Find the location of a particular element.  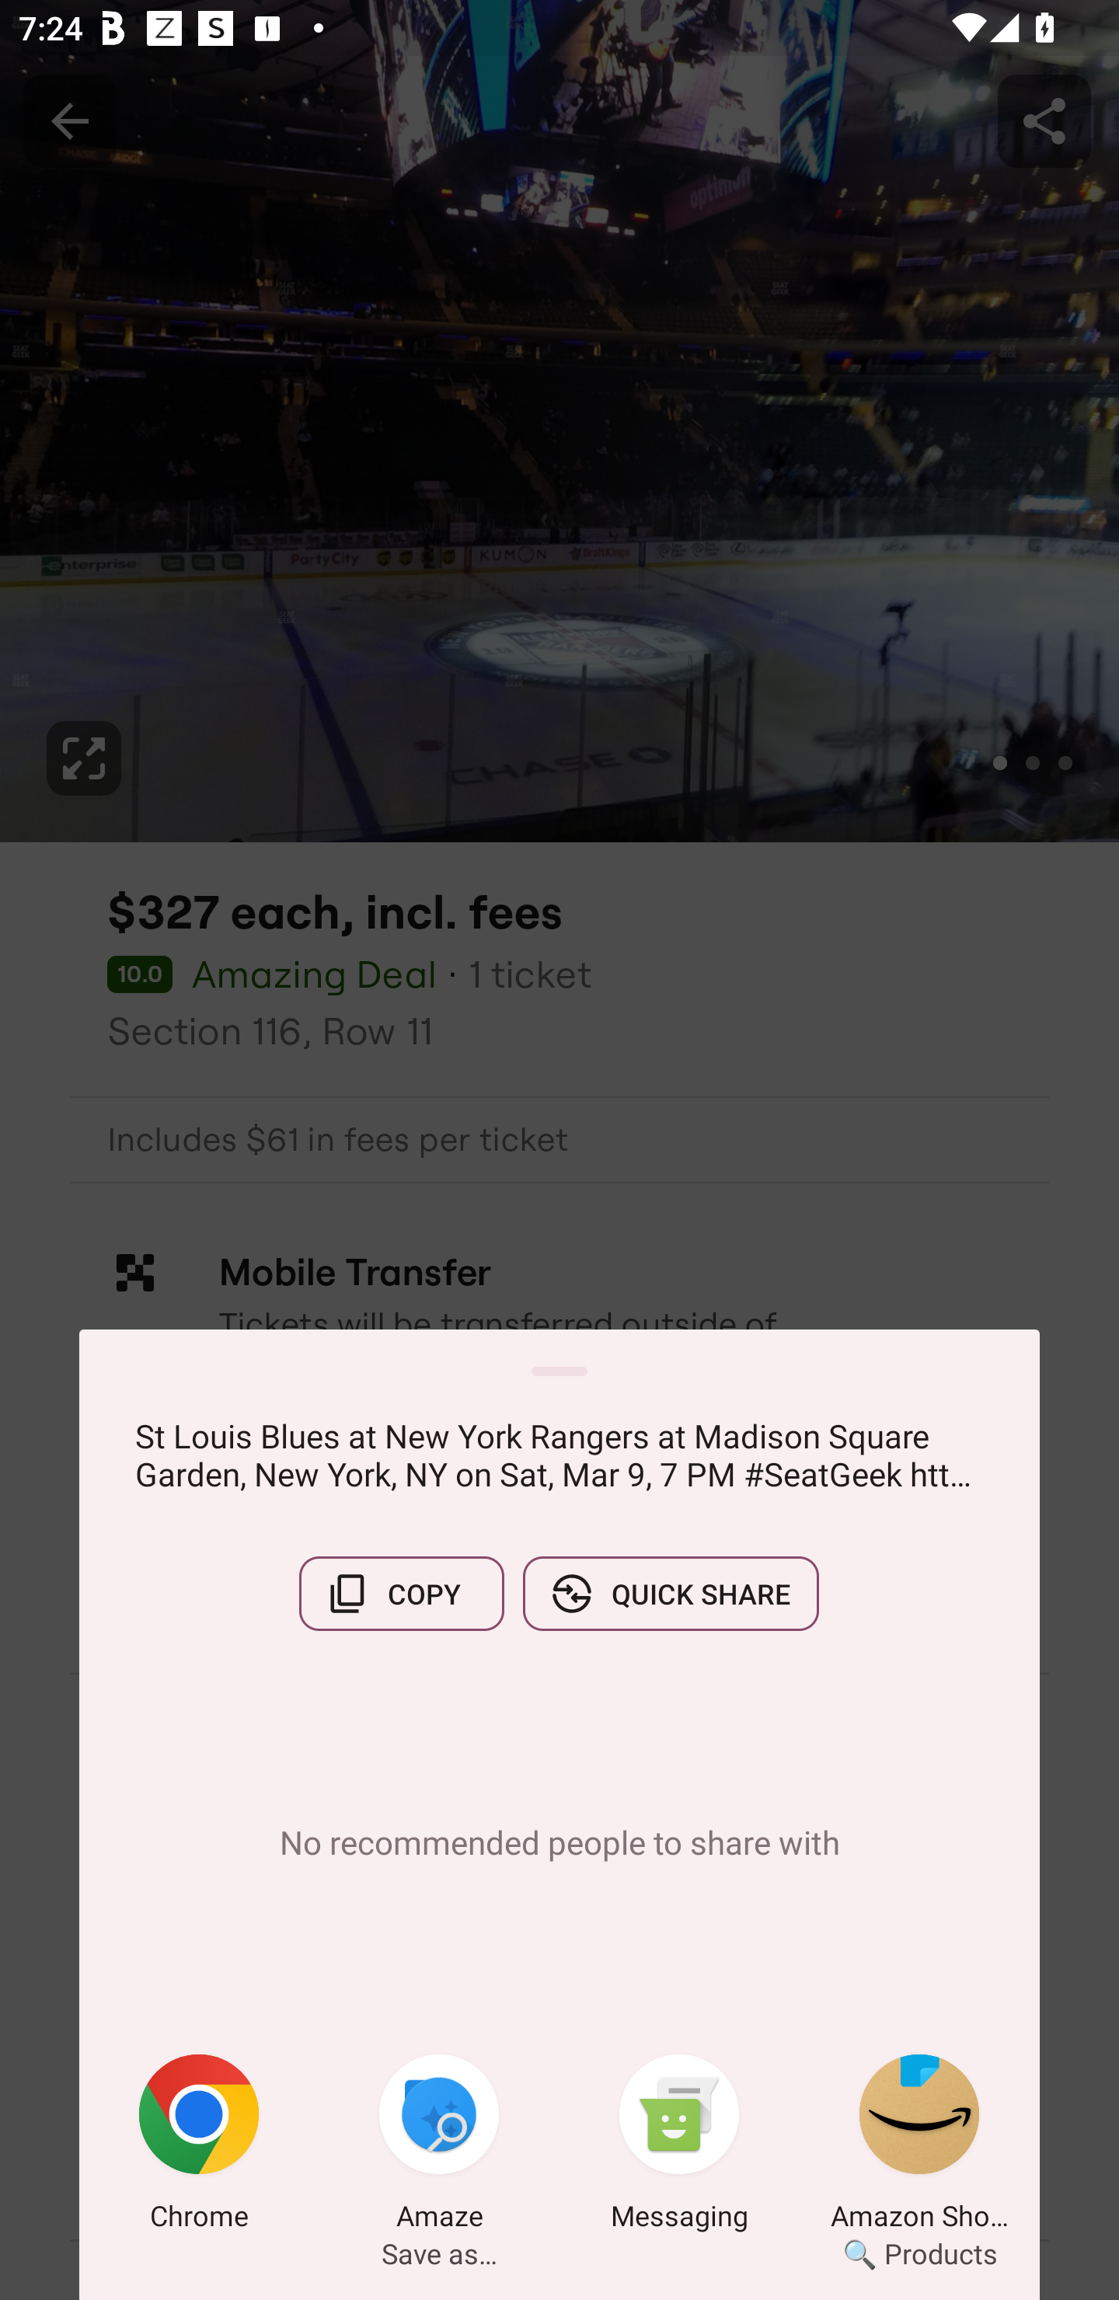

QUICK SHARE is located at coordinates (671, 1594).